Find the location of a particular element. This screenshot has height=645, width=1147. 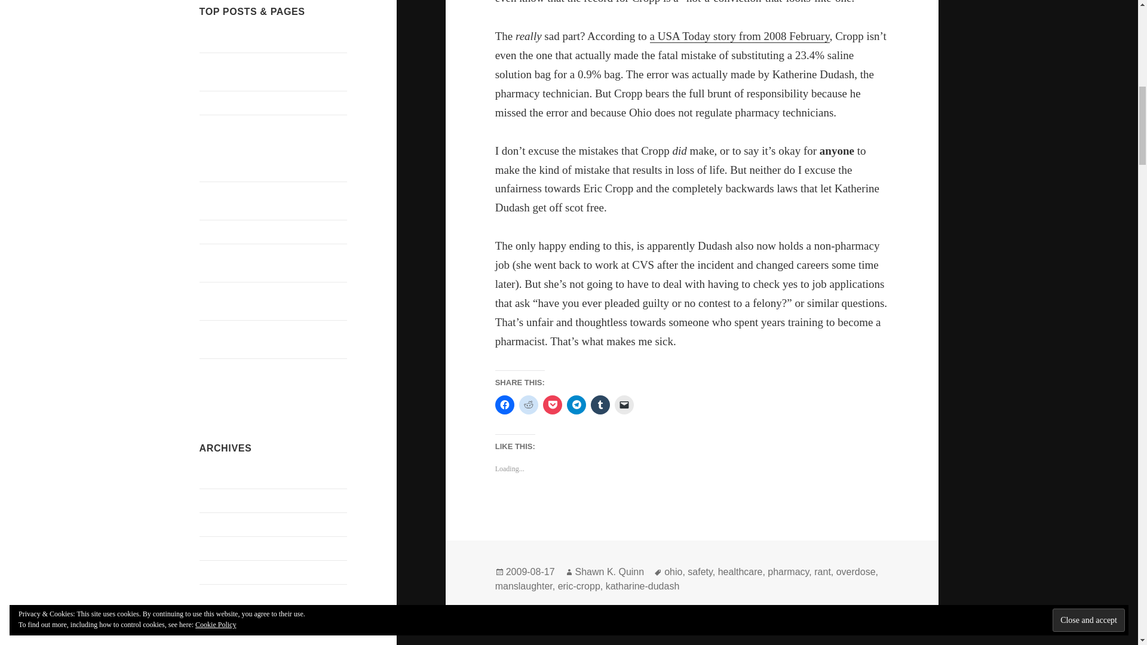

Regarding storms of May 16 is located at coordinates (254, 103).